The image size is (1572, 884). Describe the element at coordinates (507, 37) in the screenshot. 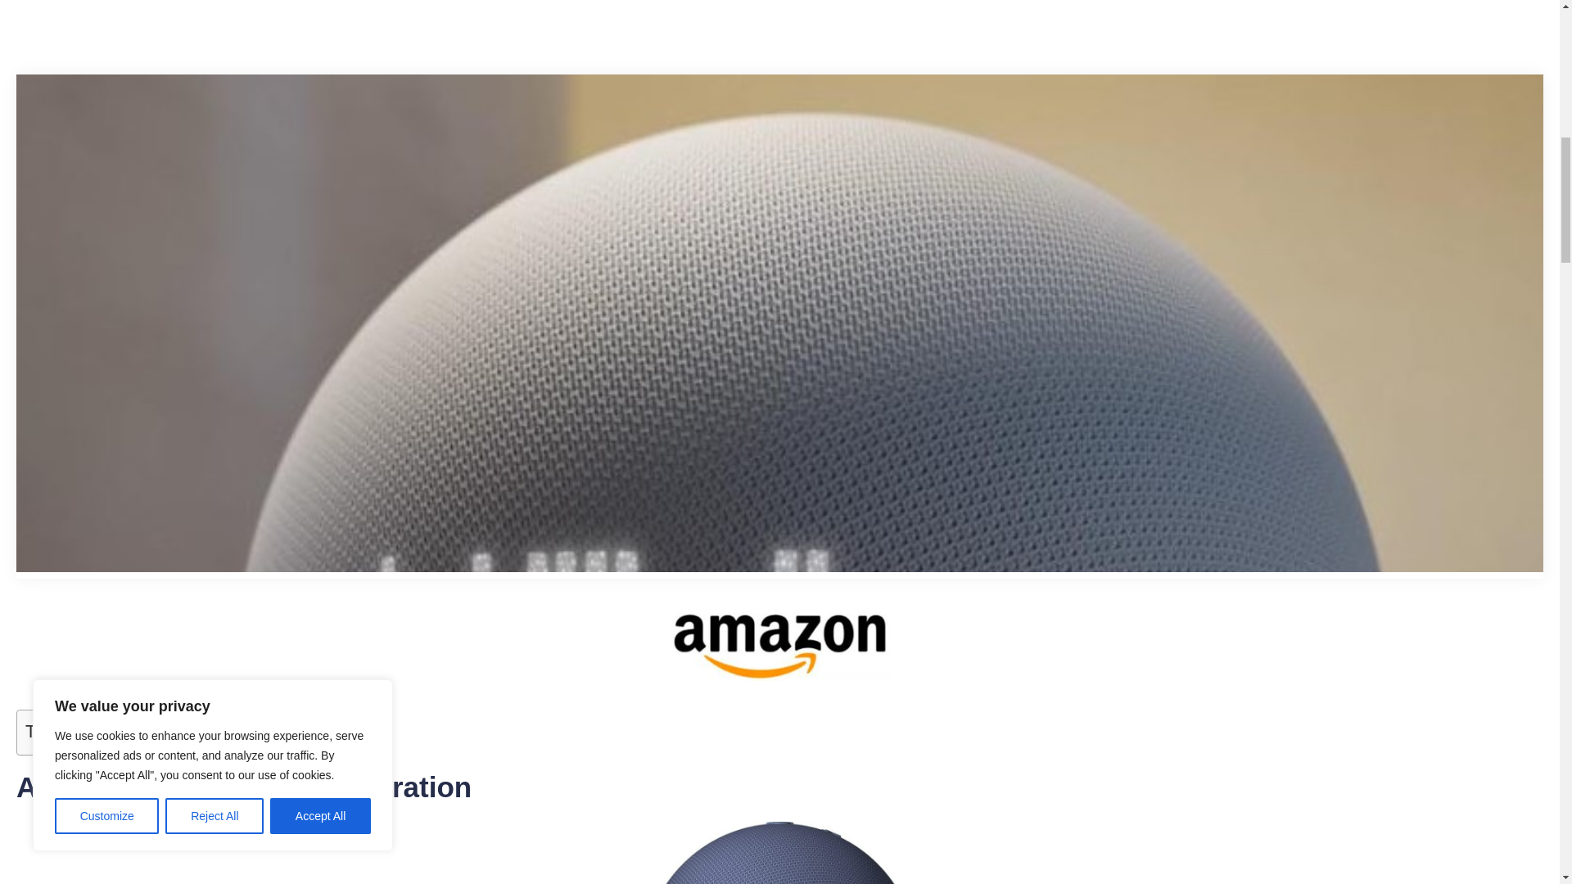

I see `Advertisement` at that location.